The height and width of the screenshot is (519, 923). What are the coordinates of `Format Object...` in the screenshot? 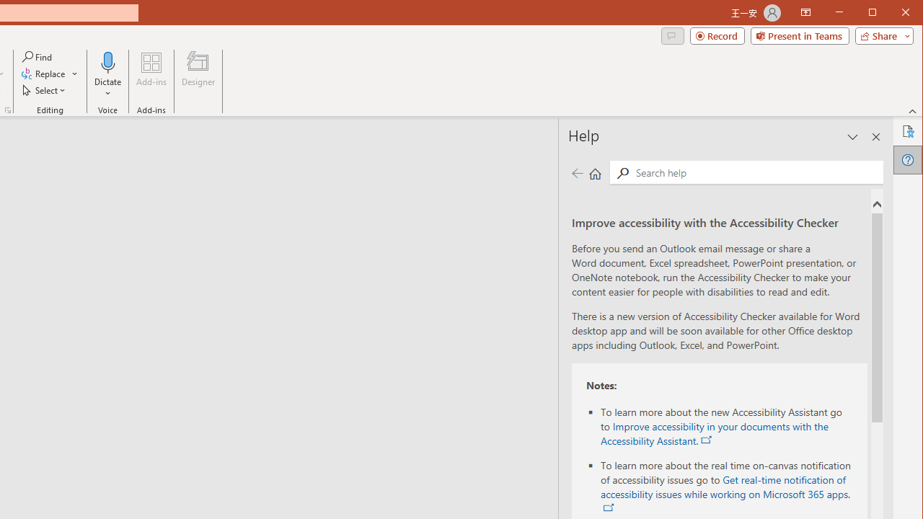 It's located at (7, 110).